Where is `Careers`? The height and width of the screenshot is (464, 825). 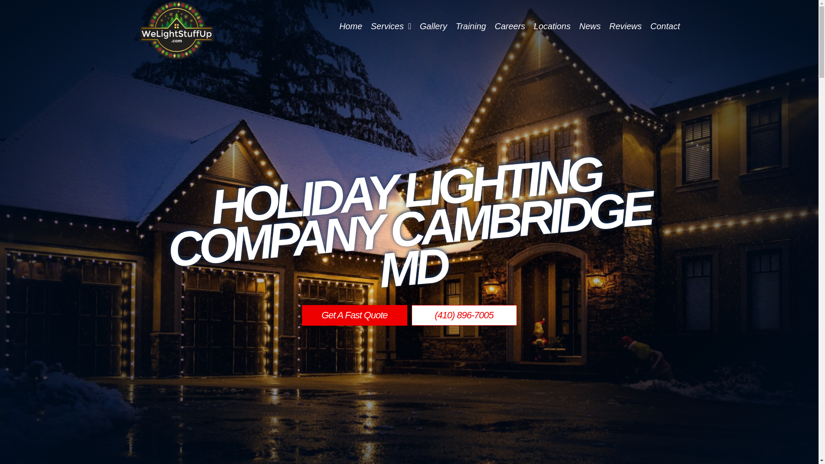 Careers is located at coordinates (510, 26).